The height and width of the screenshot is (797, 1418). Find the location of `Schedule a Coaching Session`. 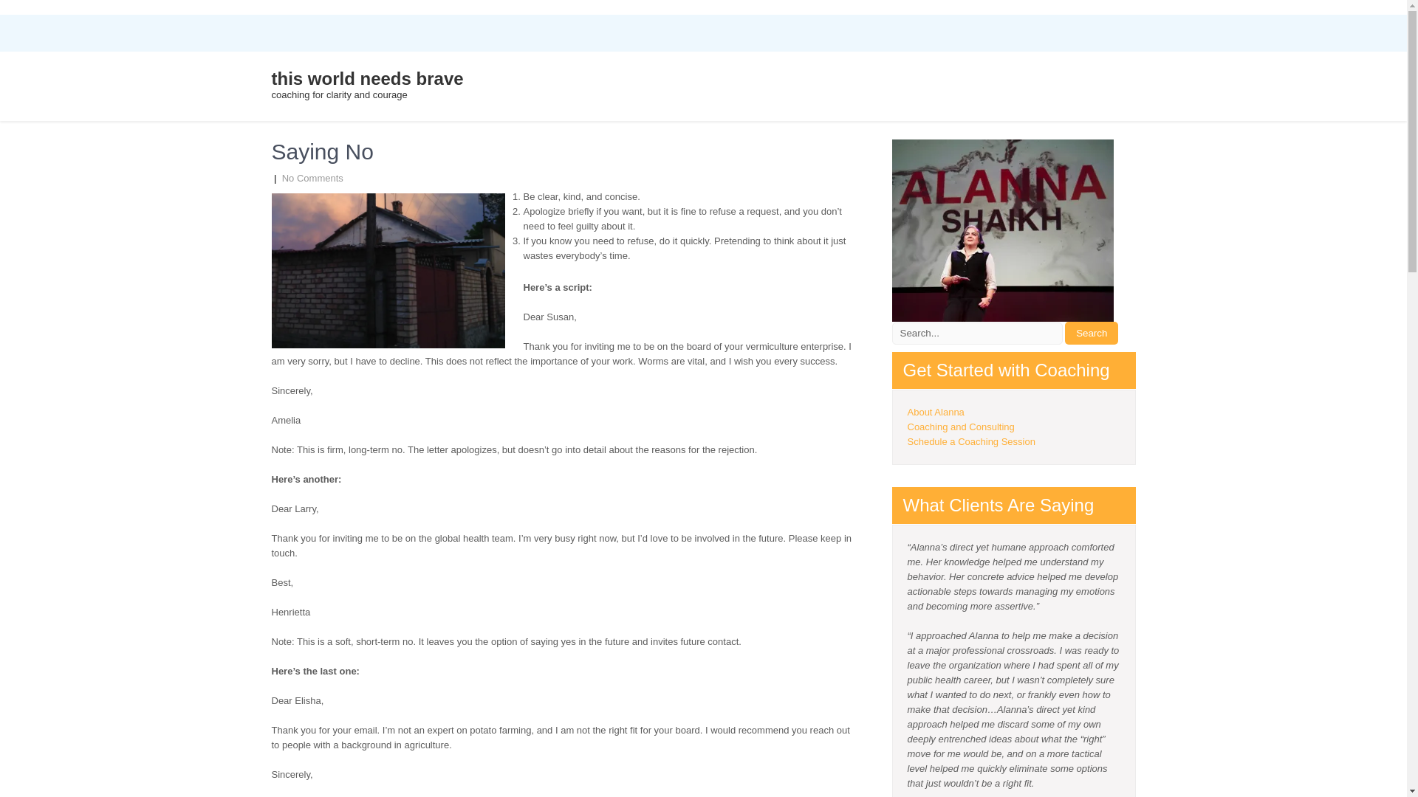

Schedule a Coaching Session is located at coordinates (970, 441).